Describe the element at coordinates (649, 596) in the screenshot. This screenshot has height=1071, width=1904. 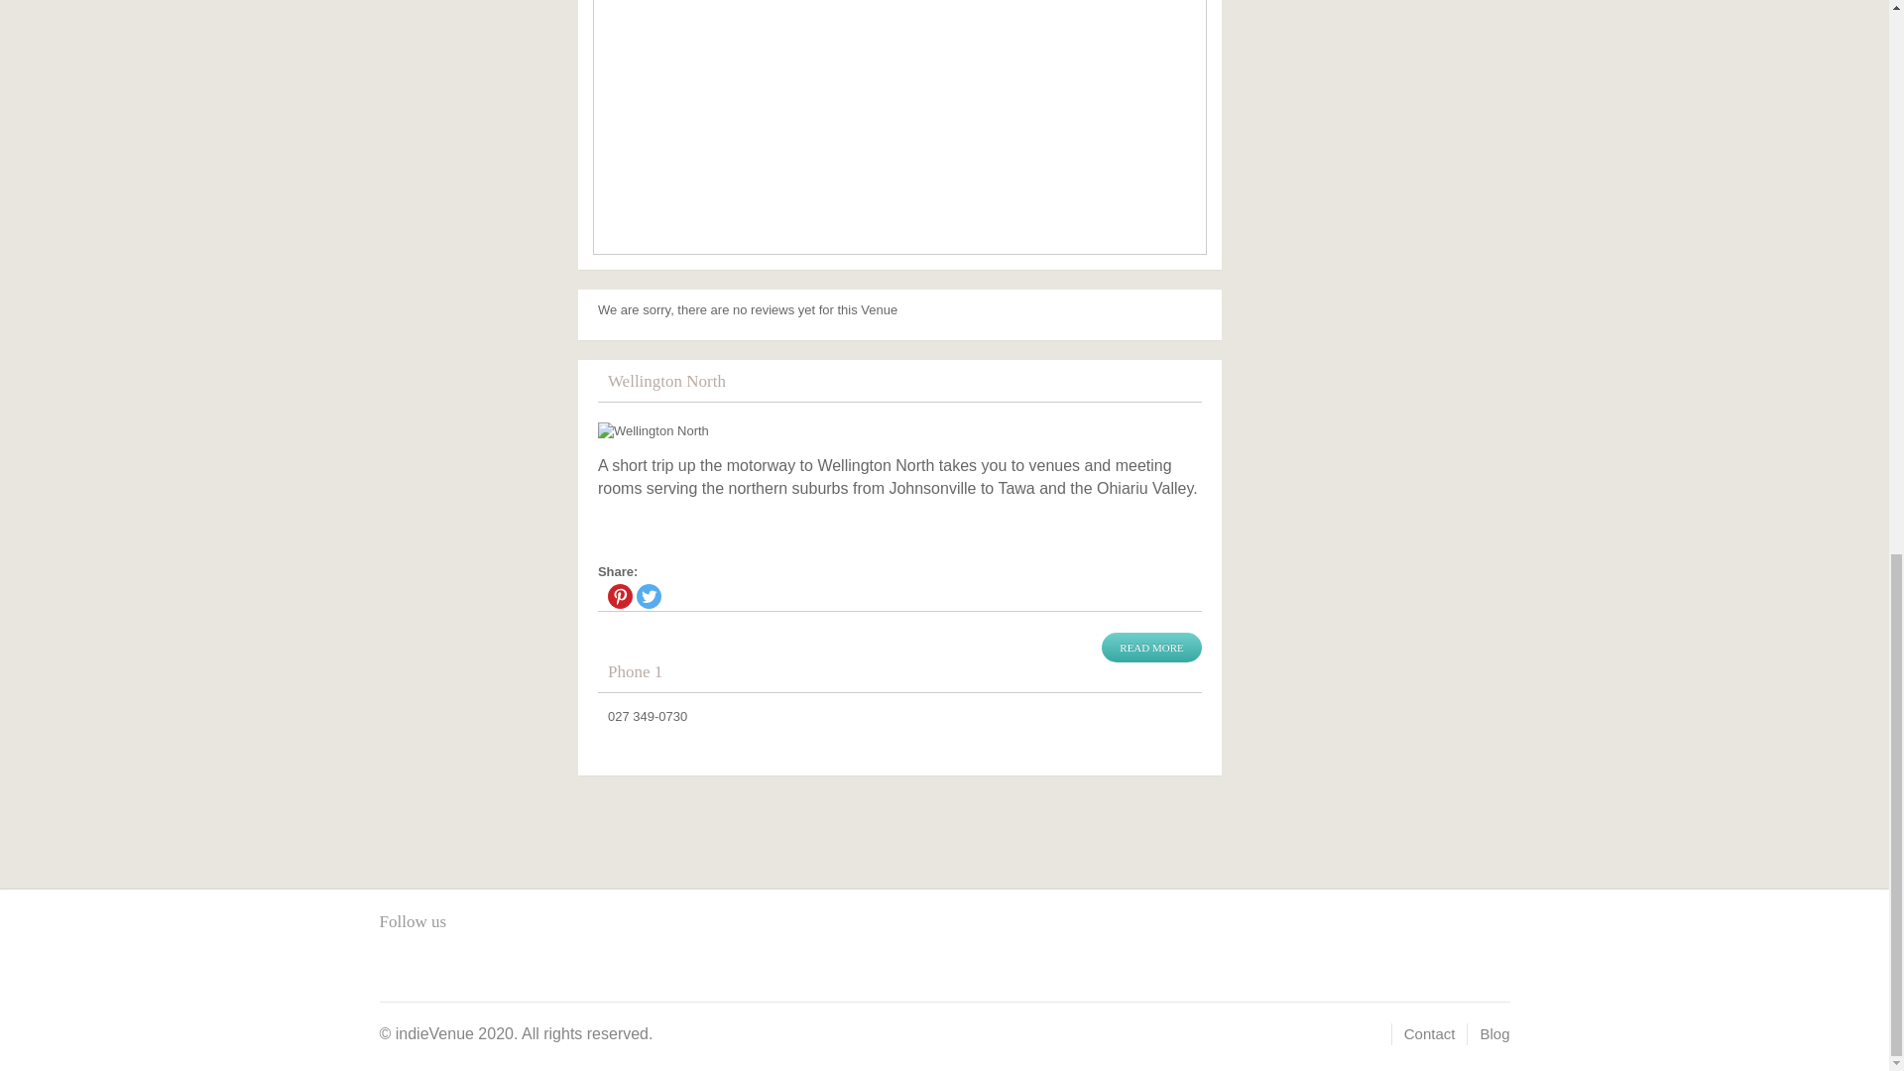
I see `Twitter` at that location.